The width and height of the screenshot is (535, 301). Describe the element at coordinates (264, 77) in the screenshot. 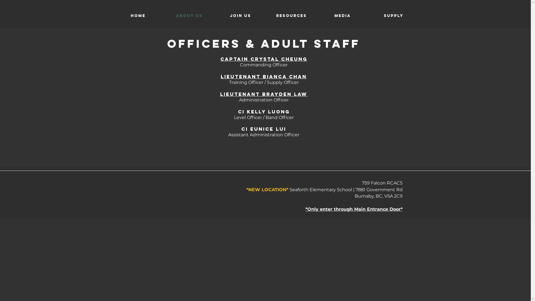

I see `LIEUTENANT BIANCA CHAN` at that location.